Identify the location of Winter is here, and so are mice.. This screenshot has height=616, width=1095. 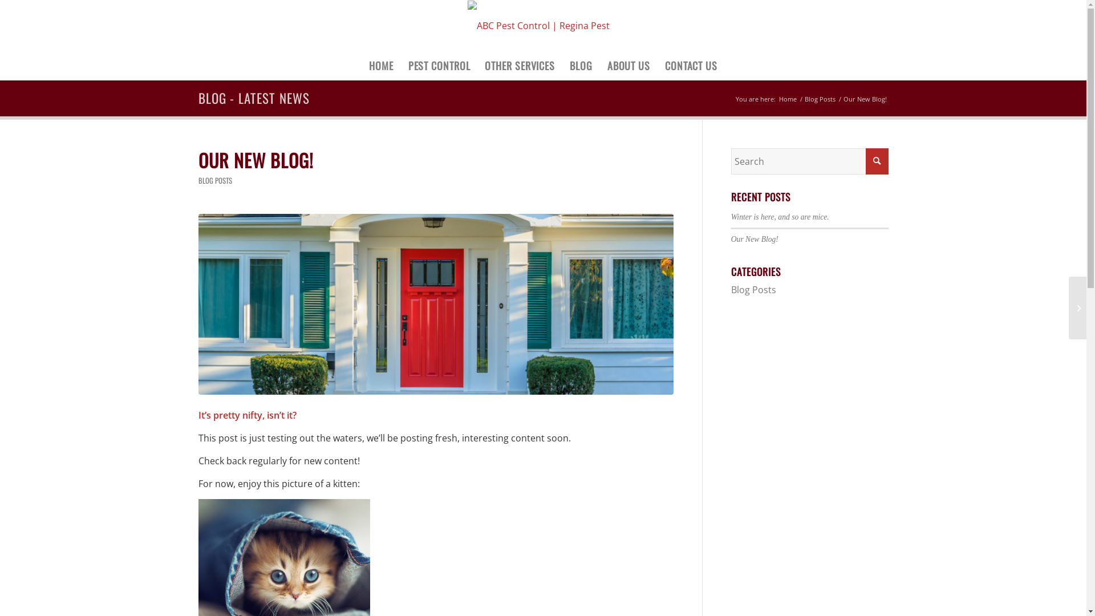
(780, 217).